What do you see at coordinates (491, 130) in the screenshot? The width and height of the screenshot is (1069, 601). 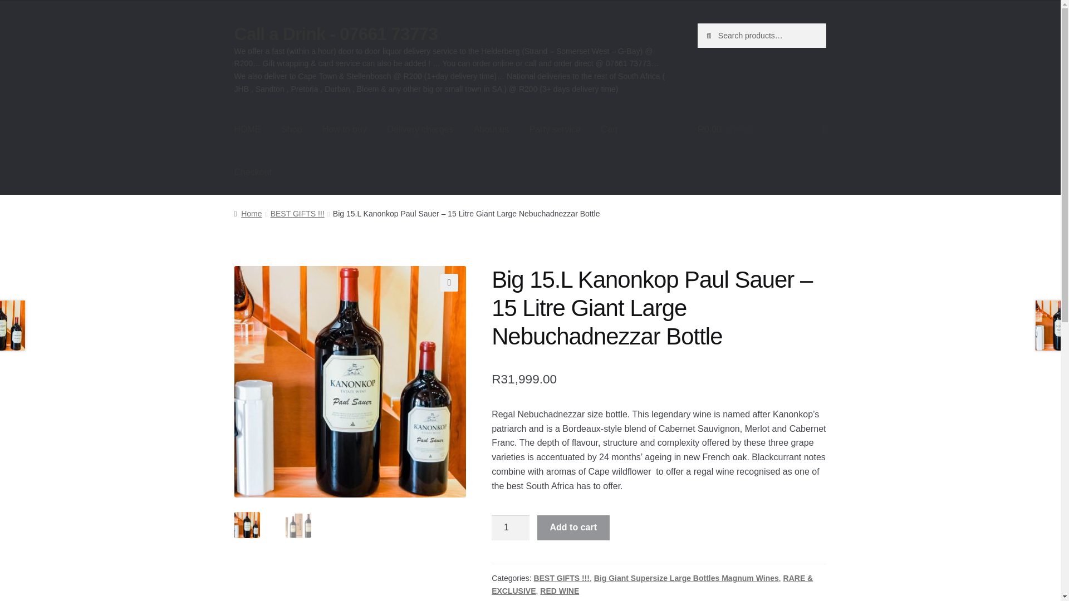 I see `About us` at bounding box center [491, 130].